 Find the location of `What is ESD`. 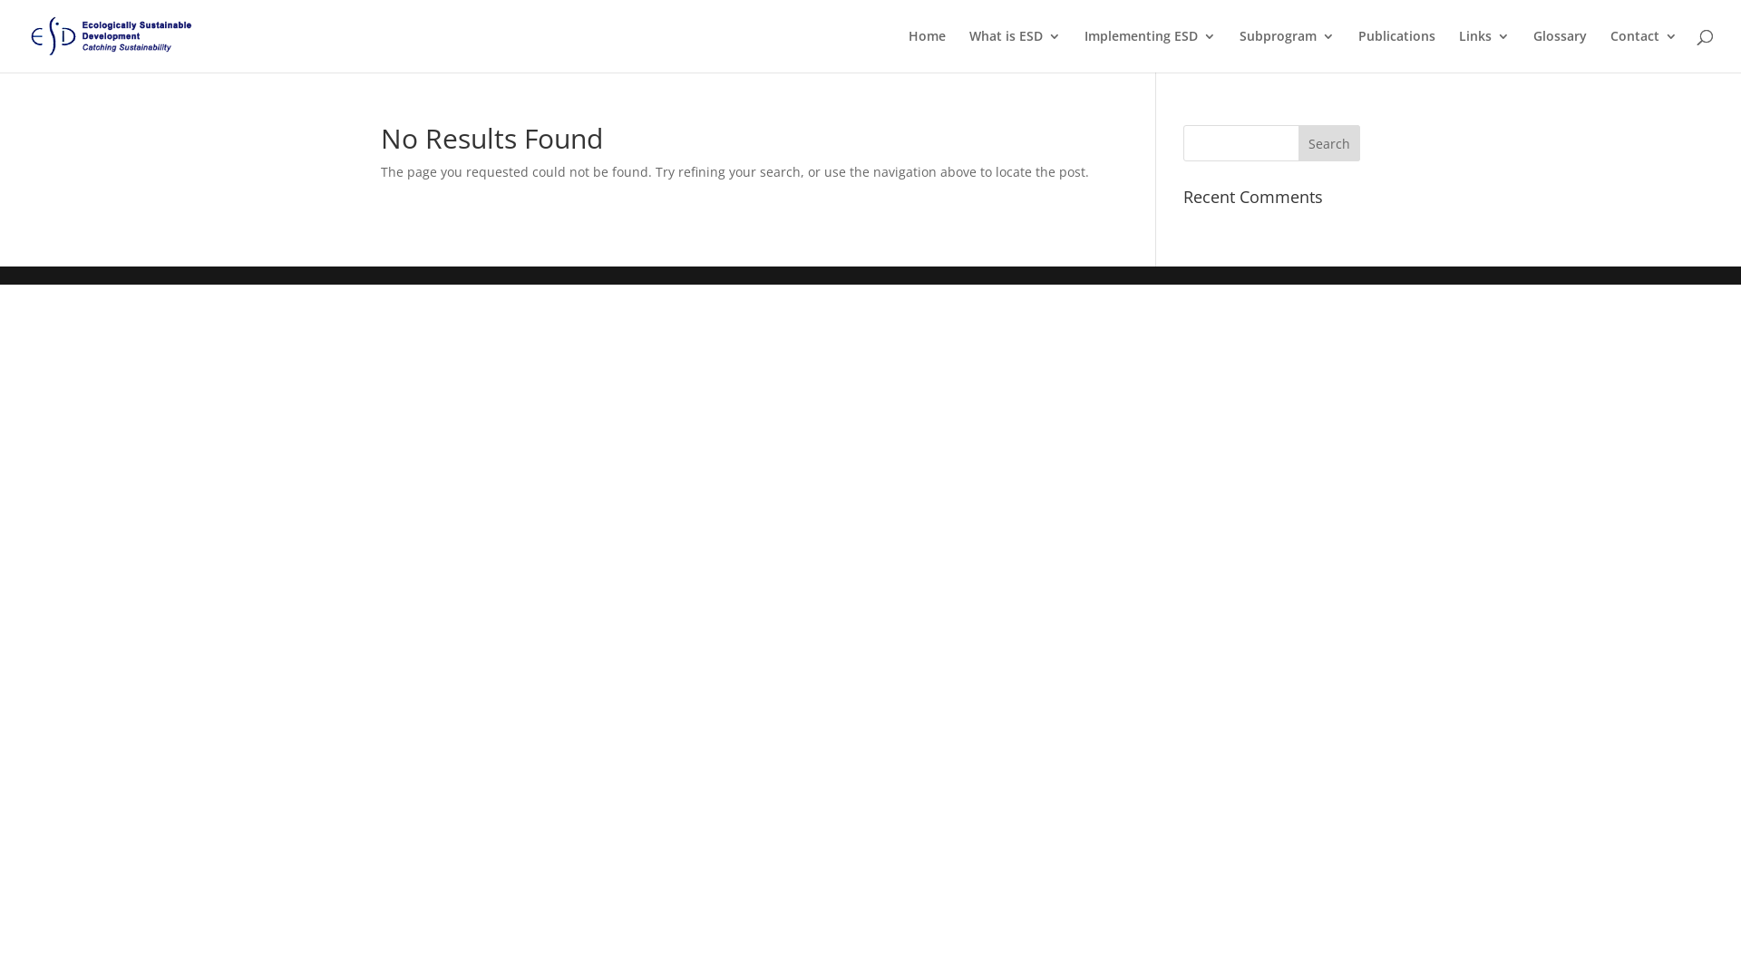

What is ESD is located at coordinates (1016, 51).